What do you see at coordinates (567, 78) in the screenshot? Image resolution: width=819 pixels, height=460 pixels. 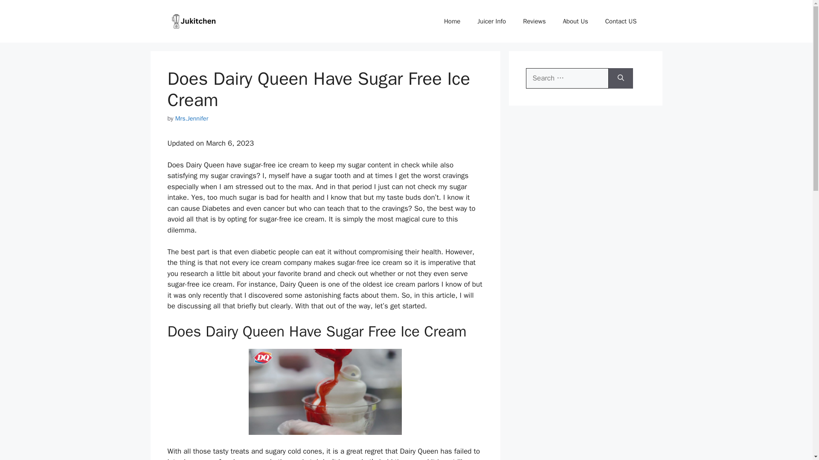 I see `Search for:` at bounding box center [567, 78].